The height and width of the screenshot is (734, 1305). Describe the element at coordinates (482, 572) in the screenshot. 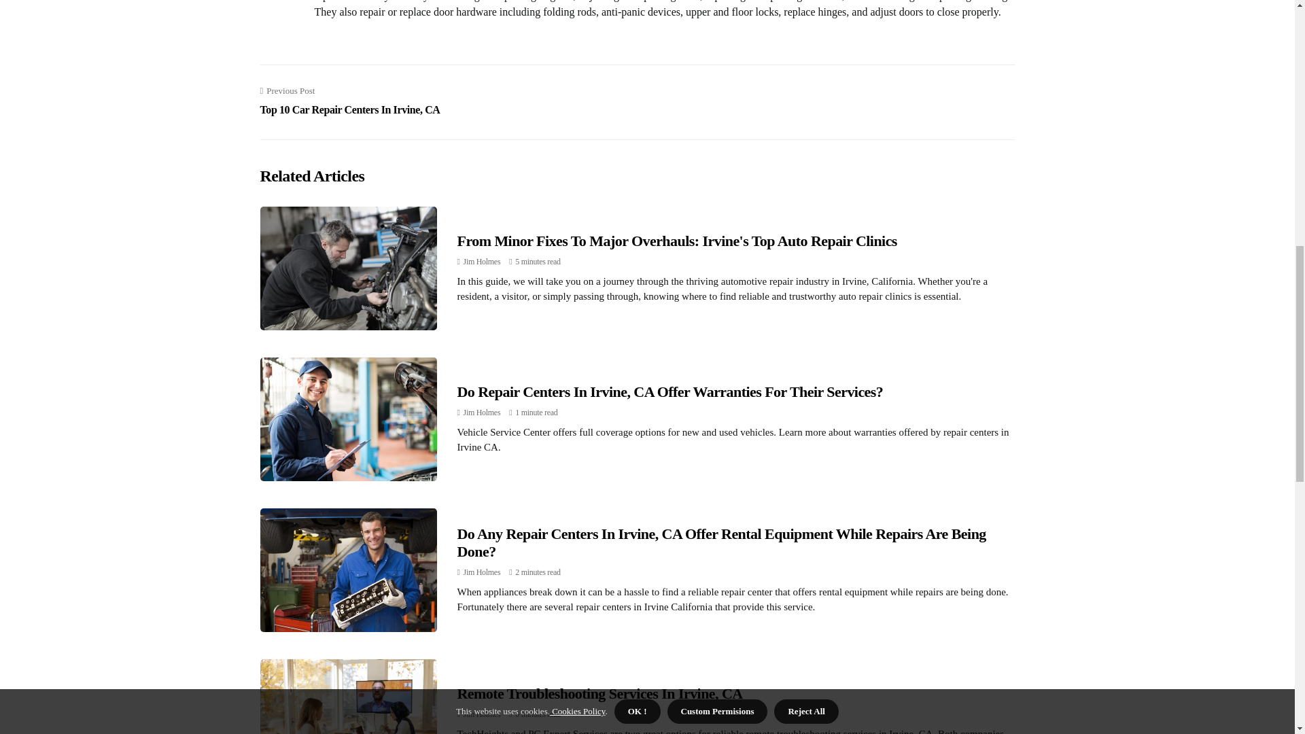

I see `Posts by Jim Holmes` at that location.